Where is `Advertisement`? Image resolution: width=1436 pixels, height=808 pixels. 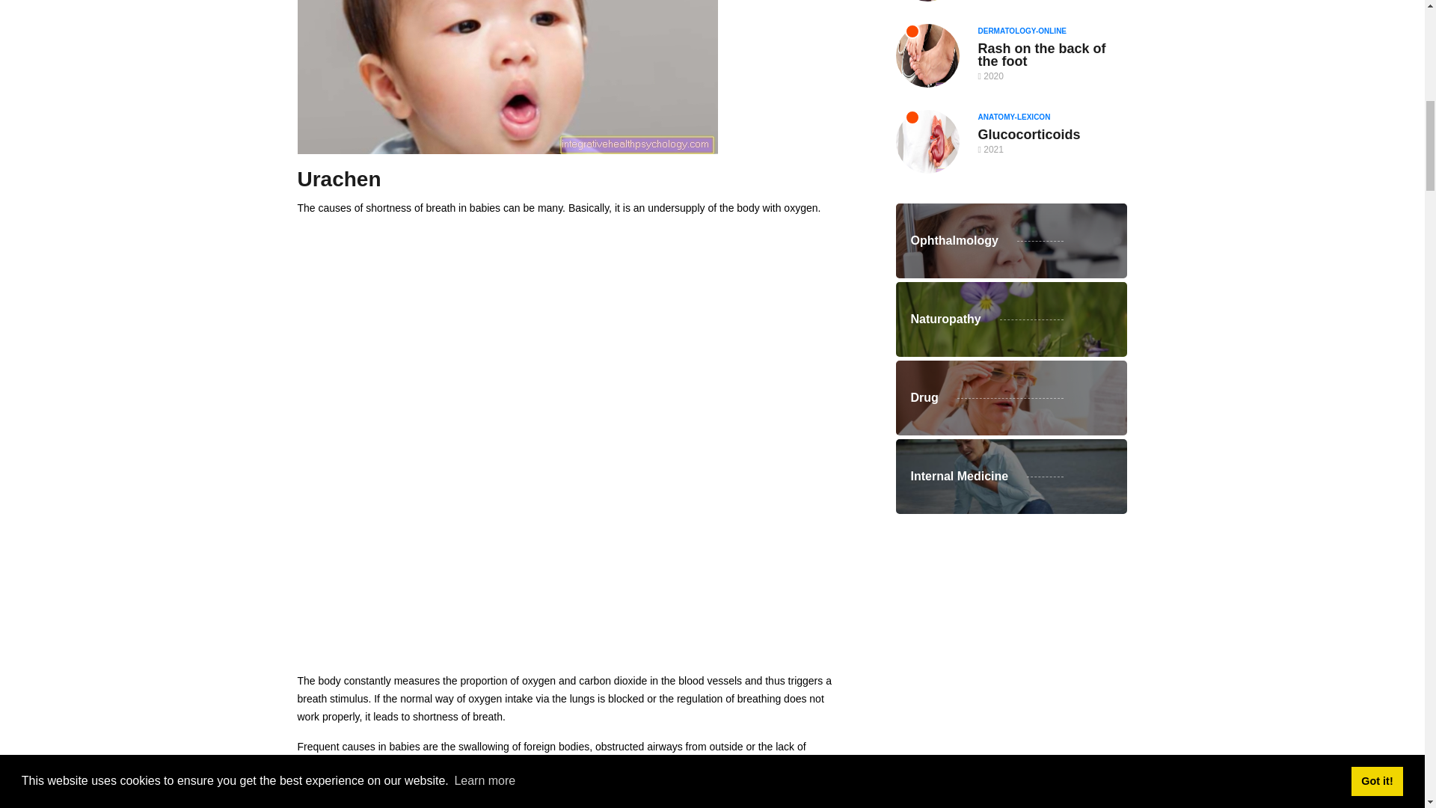
Advertisement is located at coordinates (1011, 610).